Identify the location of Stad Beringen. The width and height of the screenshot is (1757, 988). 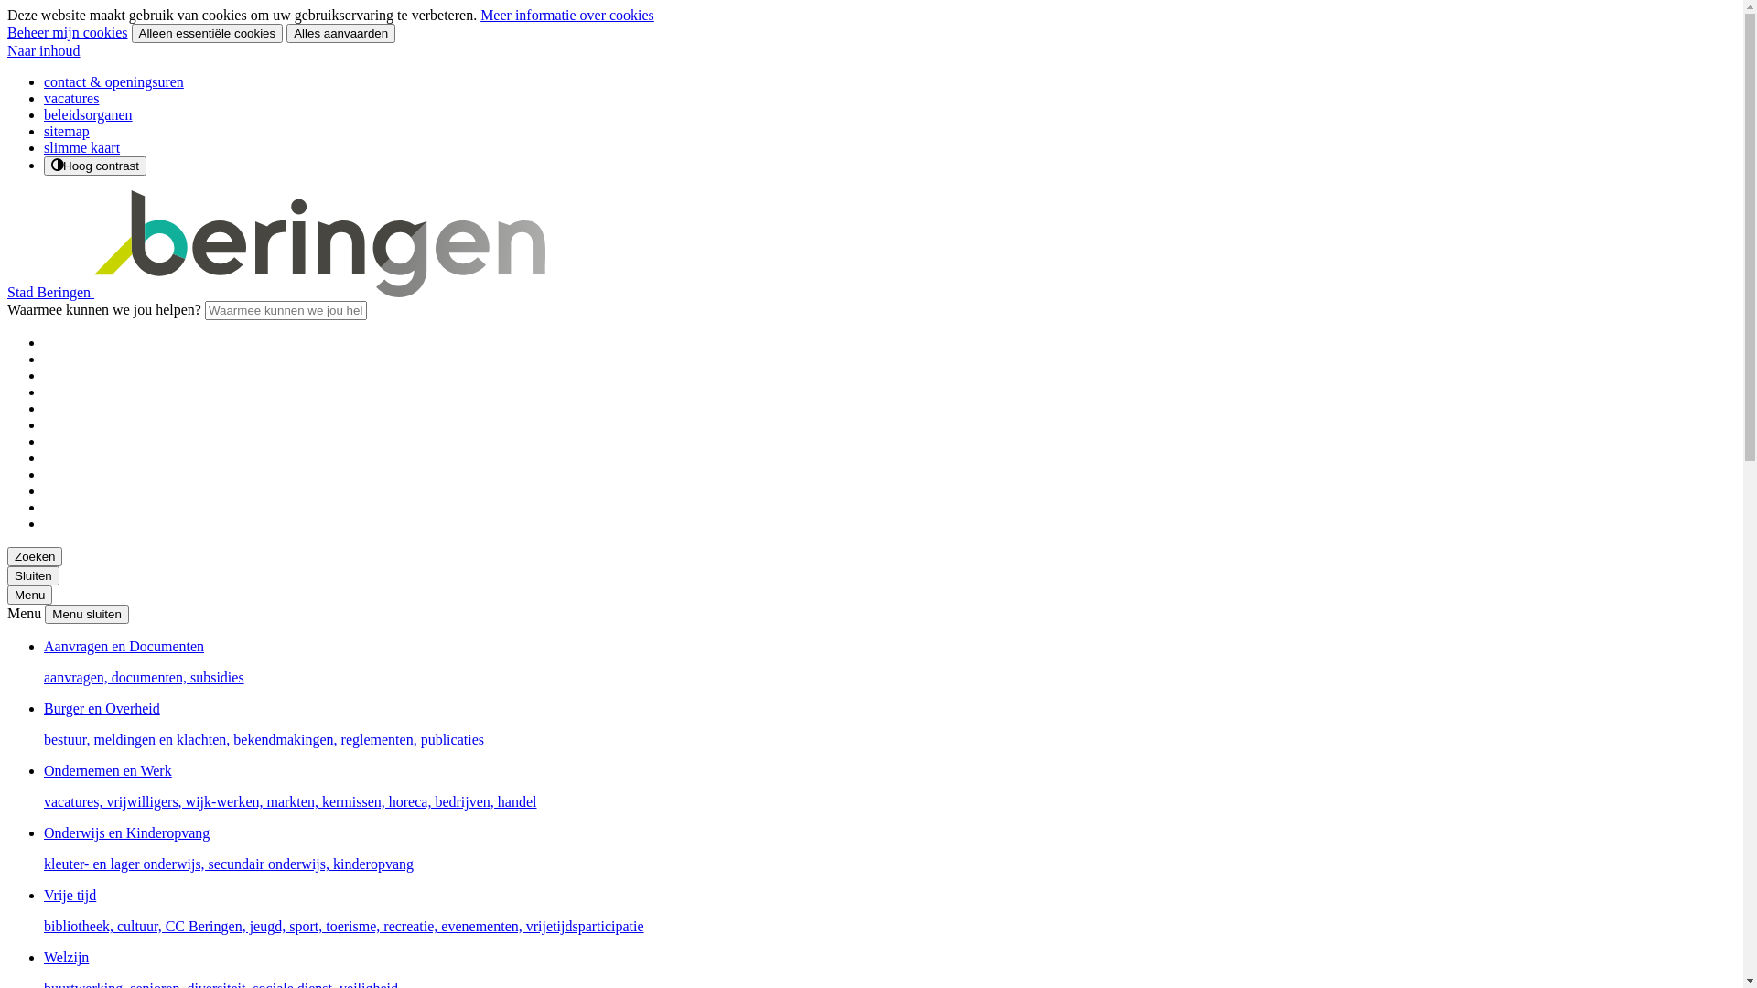
(276, 293).